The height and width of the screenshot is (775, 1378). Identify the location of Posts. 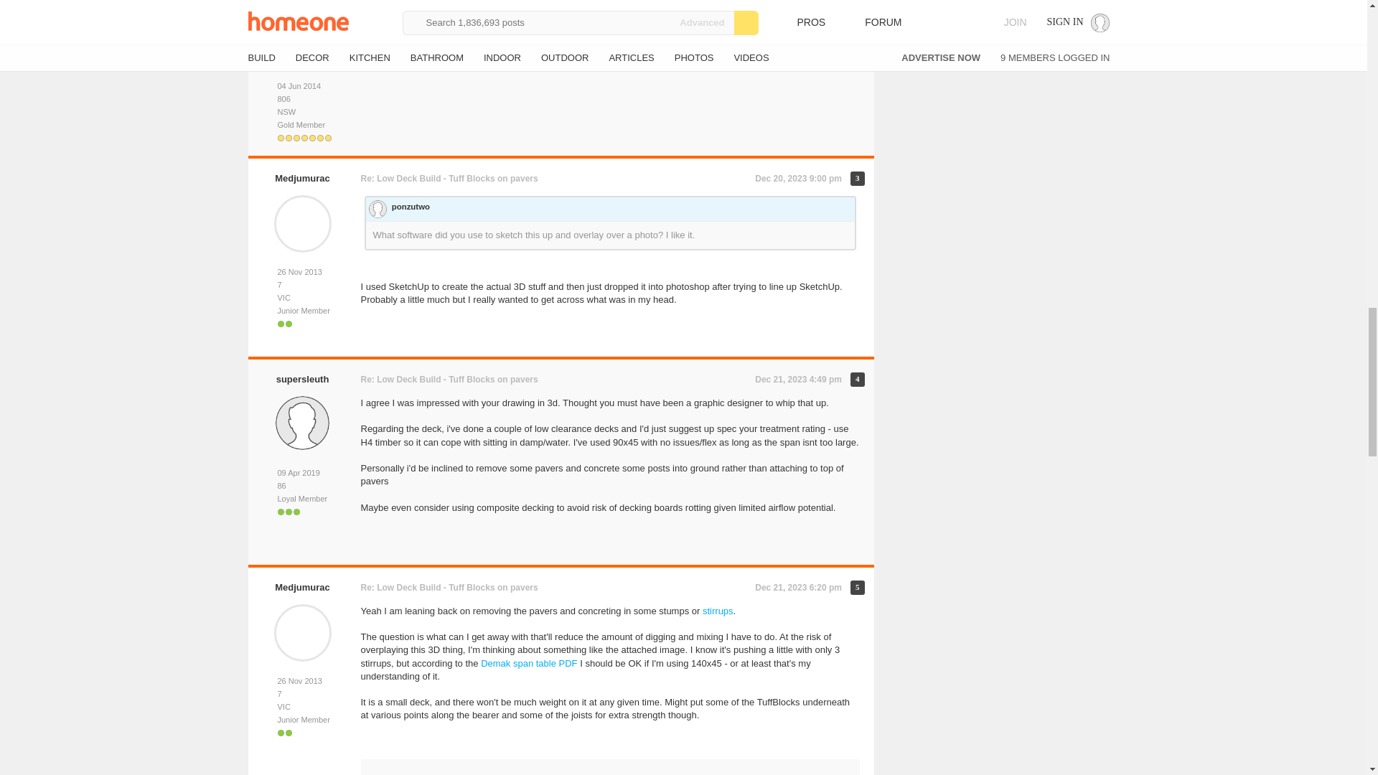
(302, 99).